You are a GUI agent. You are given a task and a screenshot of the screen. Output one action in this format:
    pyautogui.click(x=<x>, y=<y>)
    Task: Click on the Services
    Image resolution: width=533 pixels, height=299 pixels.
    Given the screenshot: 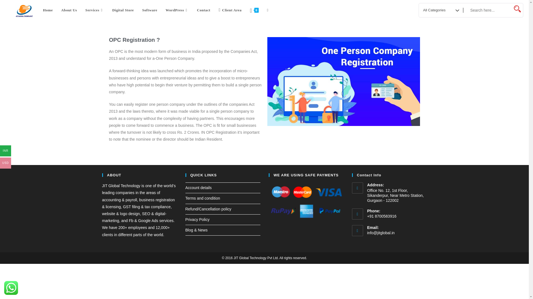 What is the action you would take?
    pyautogui.click(x=95, y=10)
    